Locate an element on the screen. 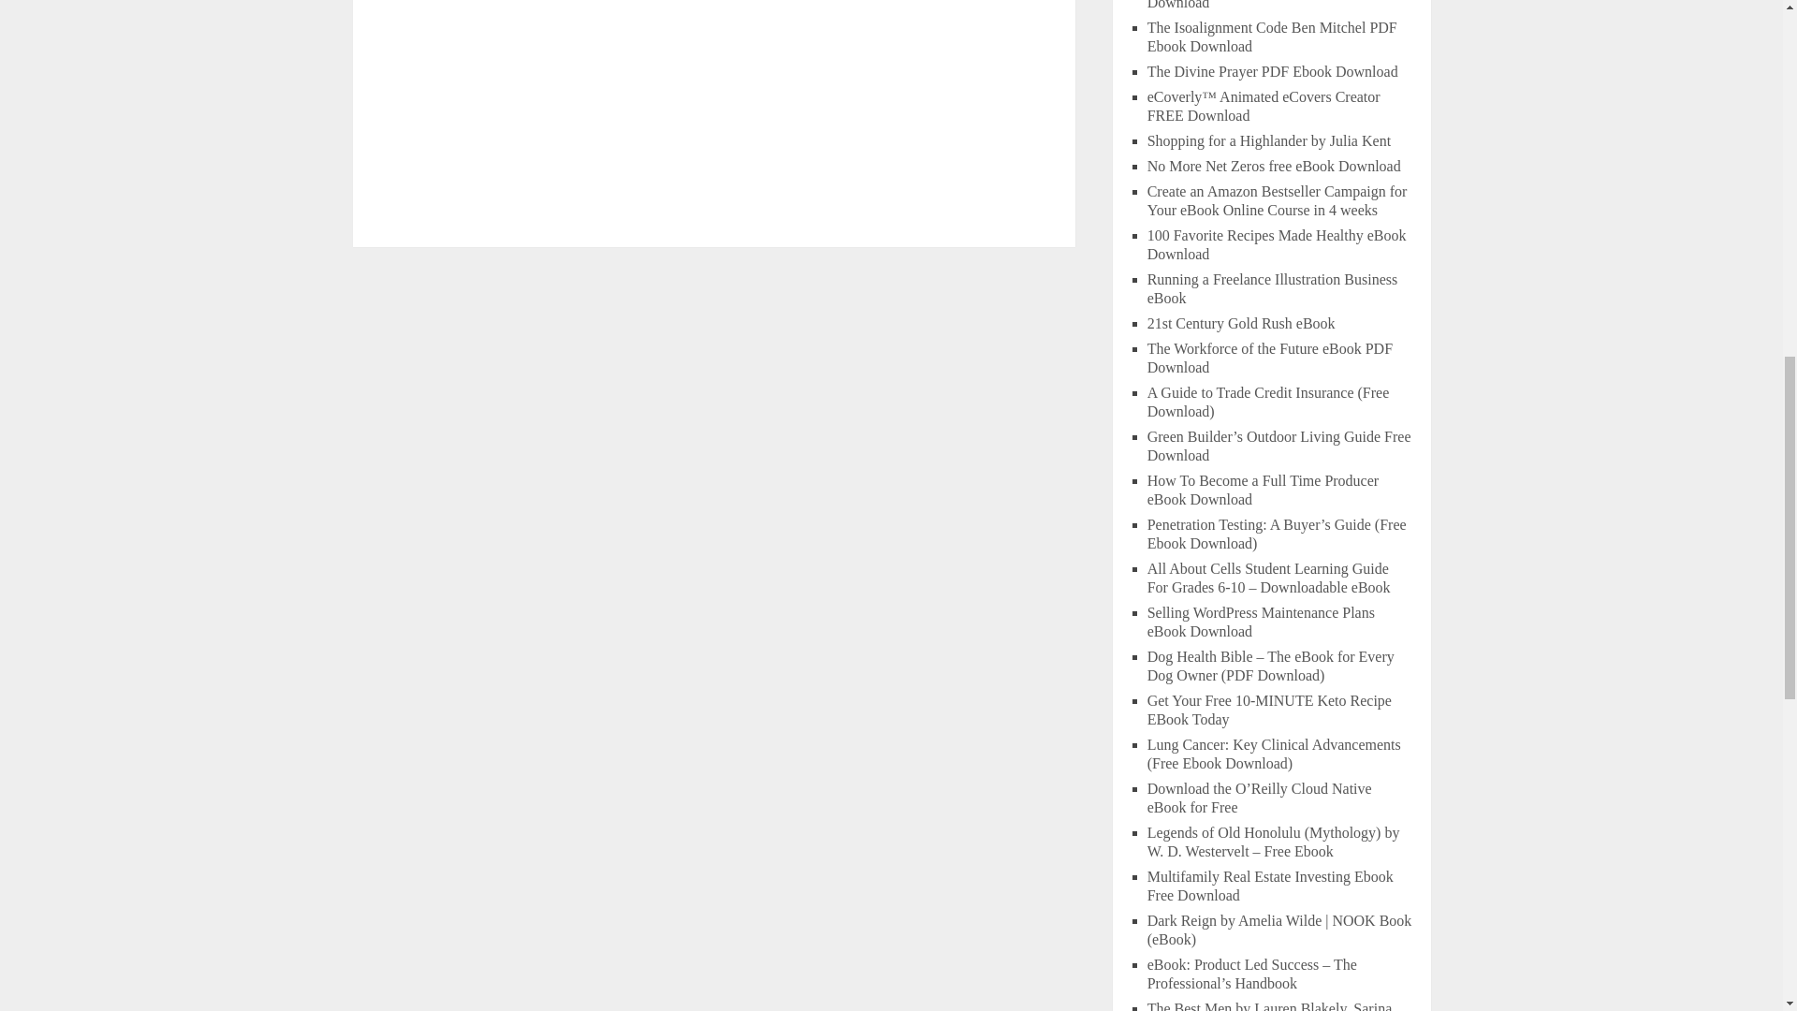  Shopping for a Highlander by Julia Kent is located at coordinates (1269, 140).